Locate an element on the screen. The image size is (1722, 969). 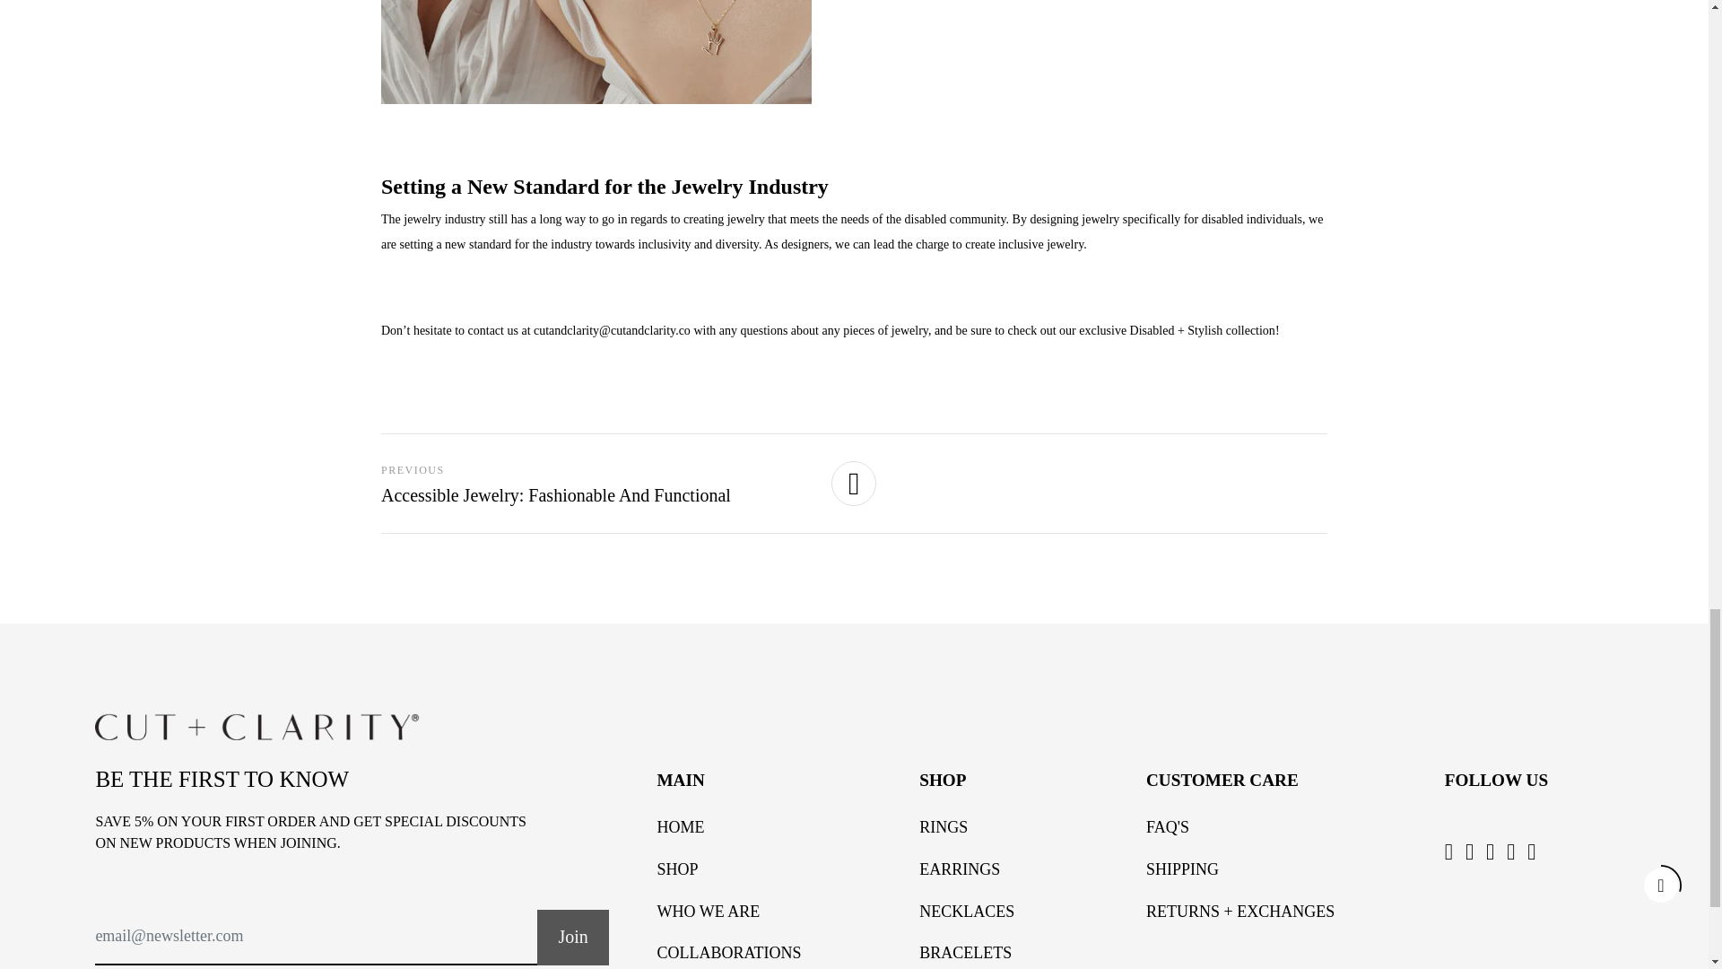
Necklaces is located at coordinates (967, 912).